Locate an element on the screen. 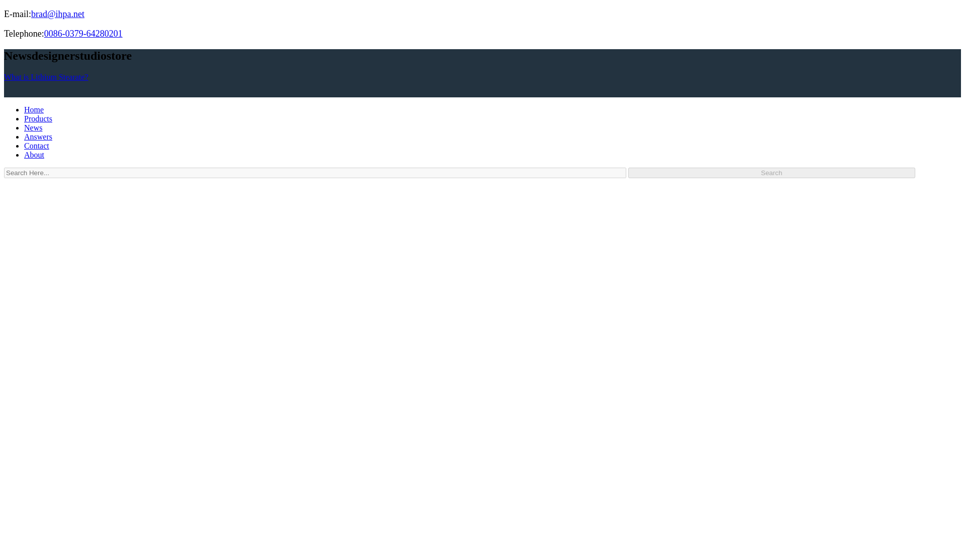  What is Lithium Stearate? is located at coordinates (46, 77).